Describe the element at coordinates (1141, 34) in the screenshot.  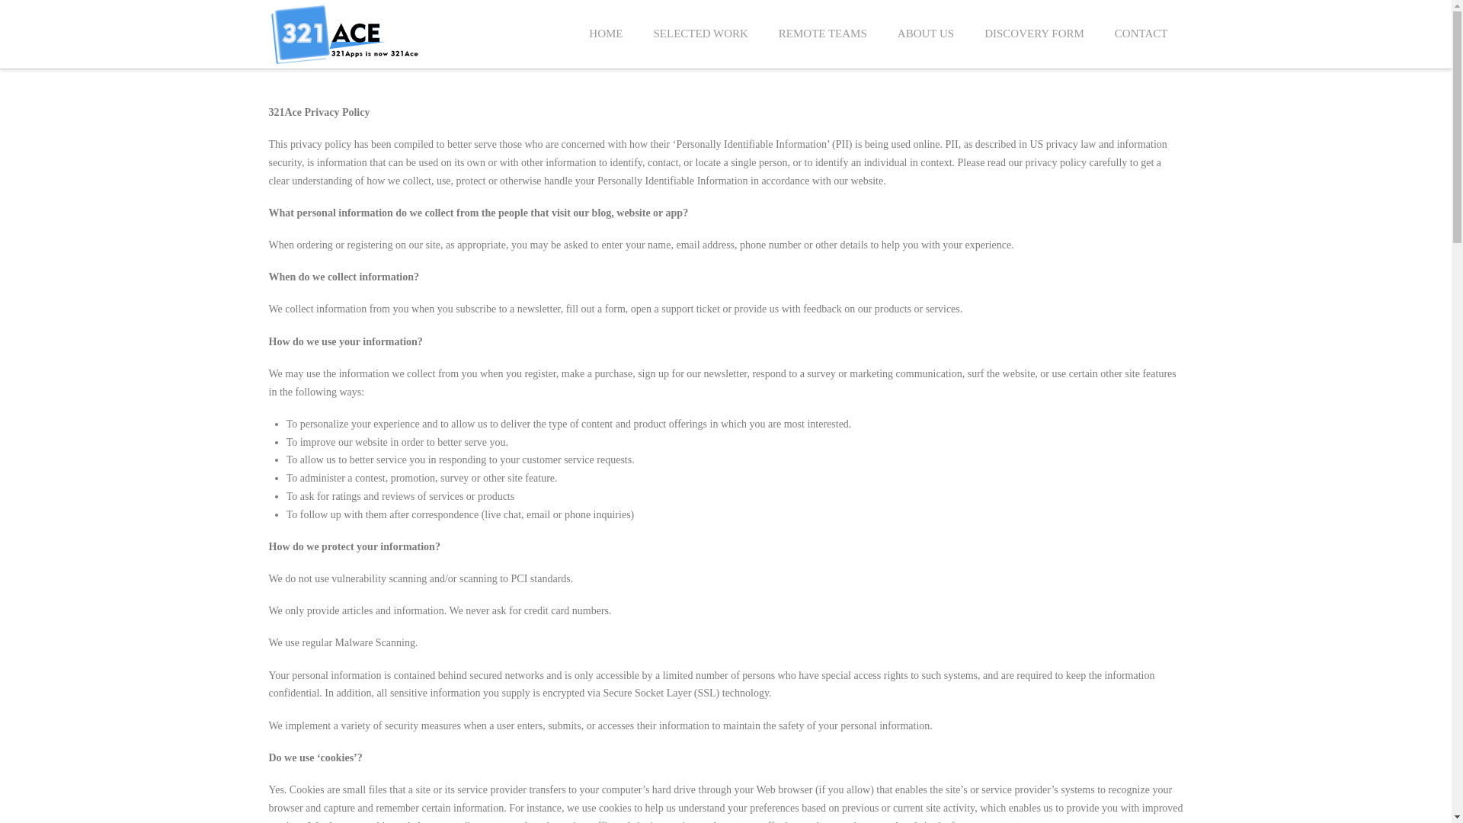
I see `CONTACT` at that location.